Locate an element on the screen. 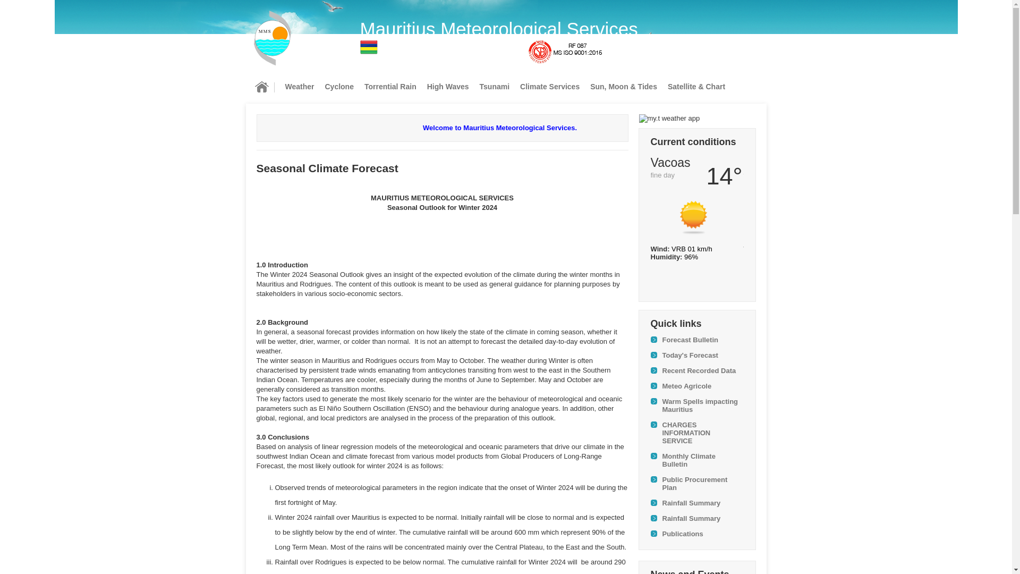 The width and height of the screenshot is (1020, 574). Weather is located at coordinates (299, 86).